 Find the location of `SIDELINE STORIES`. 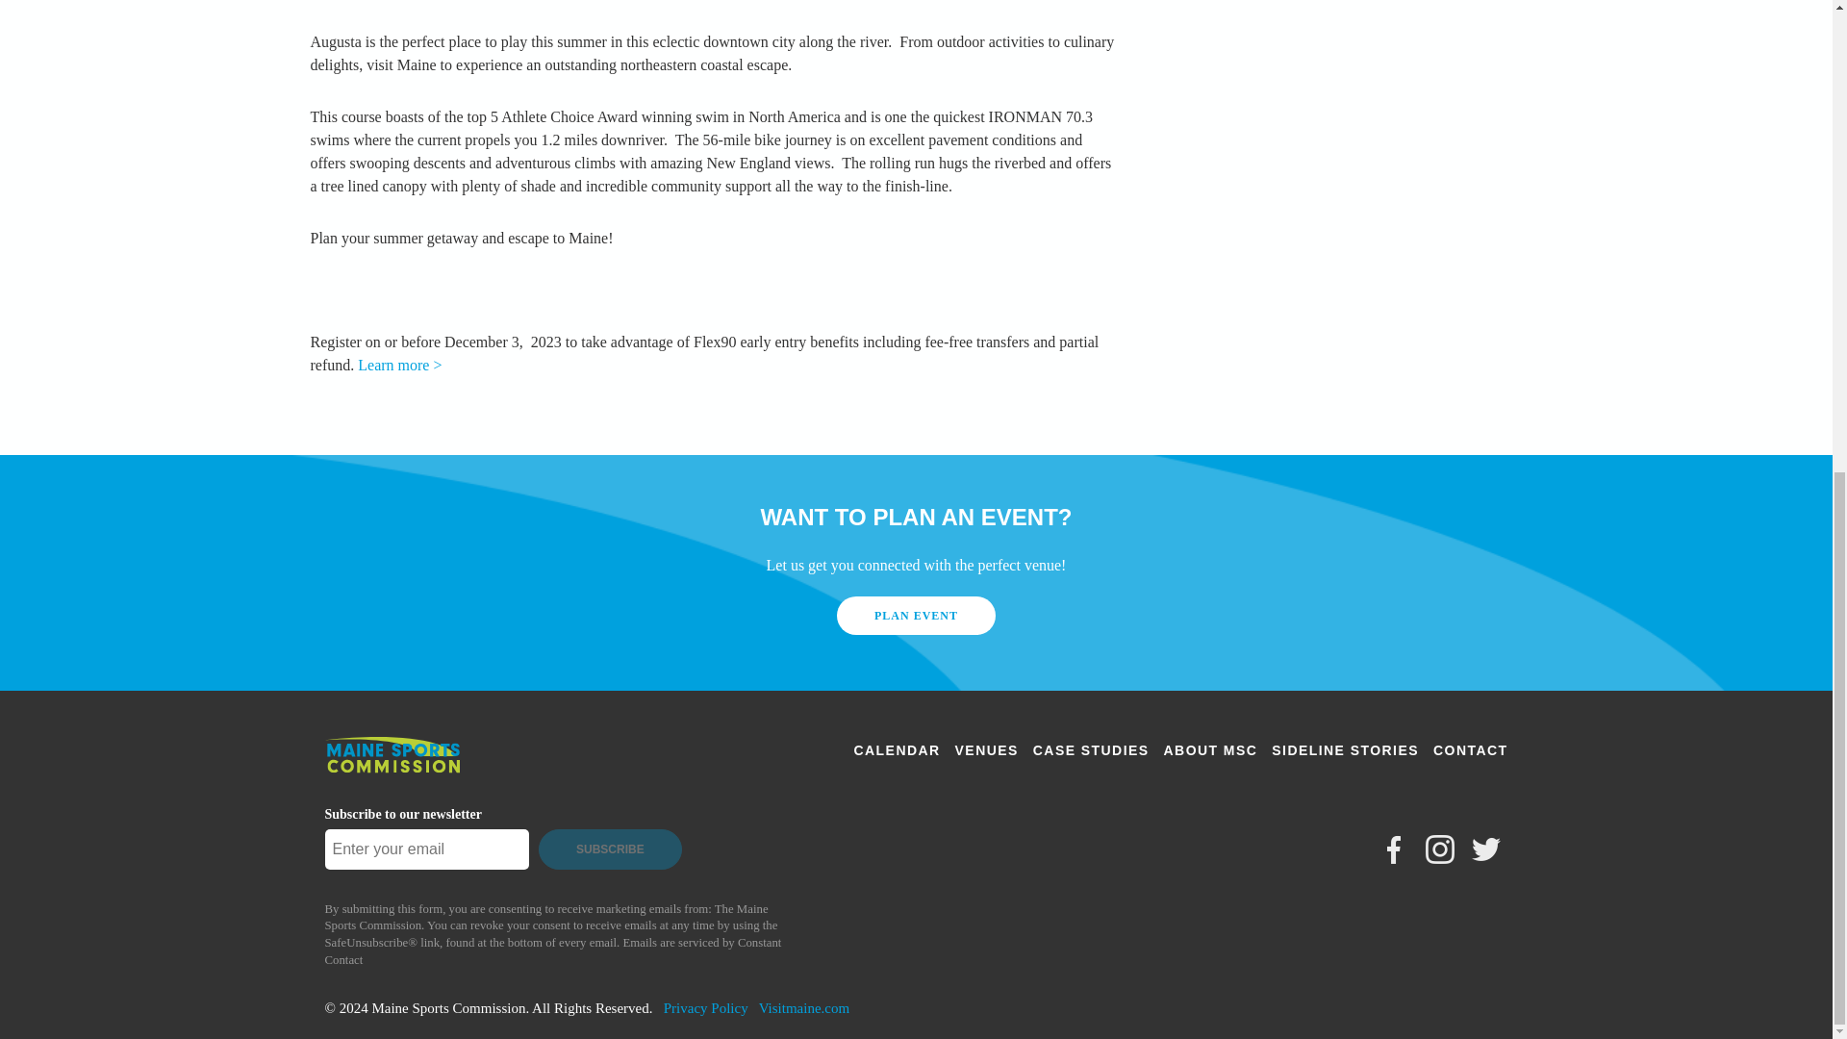

SIDELINE STORIES is located at coordinates (1345, 750).